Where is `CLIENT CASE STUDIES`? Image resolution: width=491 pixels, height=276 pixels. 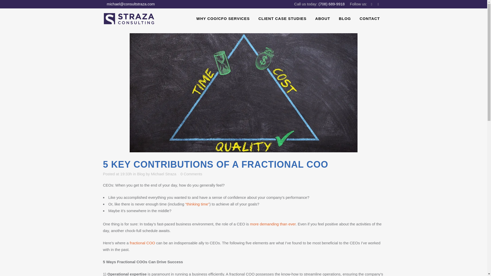
CLIENT CASE STUDIES is located at coordinates (282, 19).